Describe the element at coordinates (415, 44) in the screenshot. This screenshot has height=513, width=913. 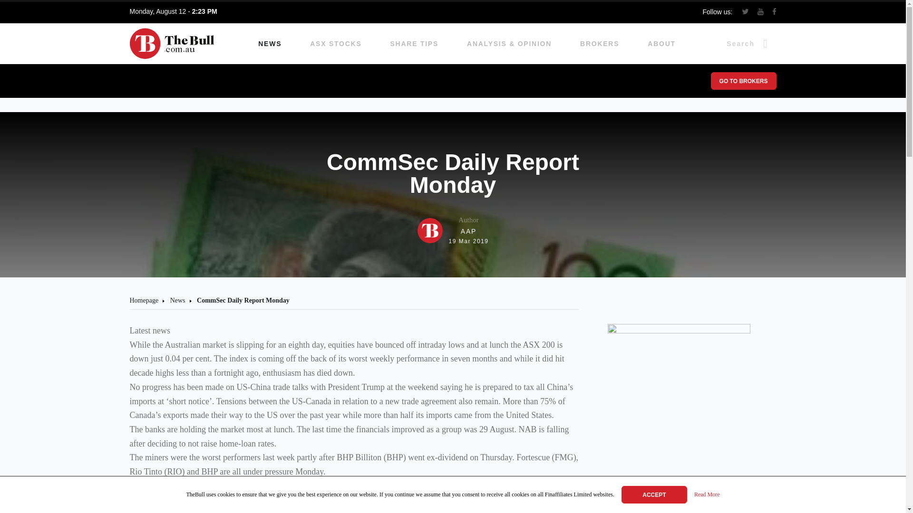
I see `SHARE TIPS` at that location.